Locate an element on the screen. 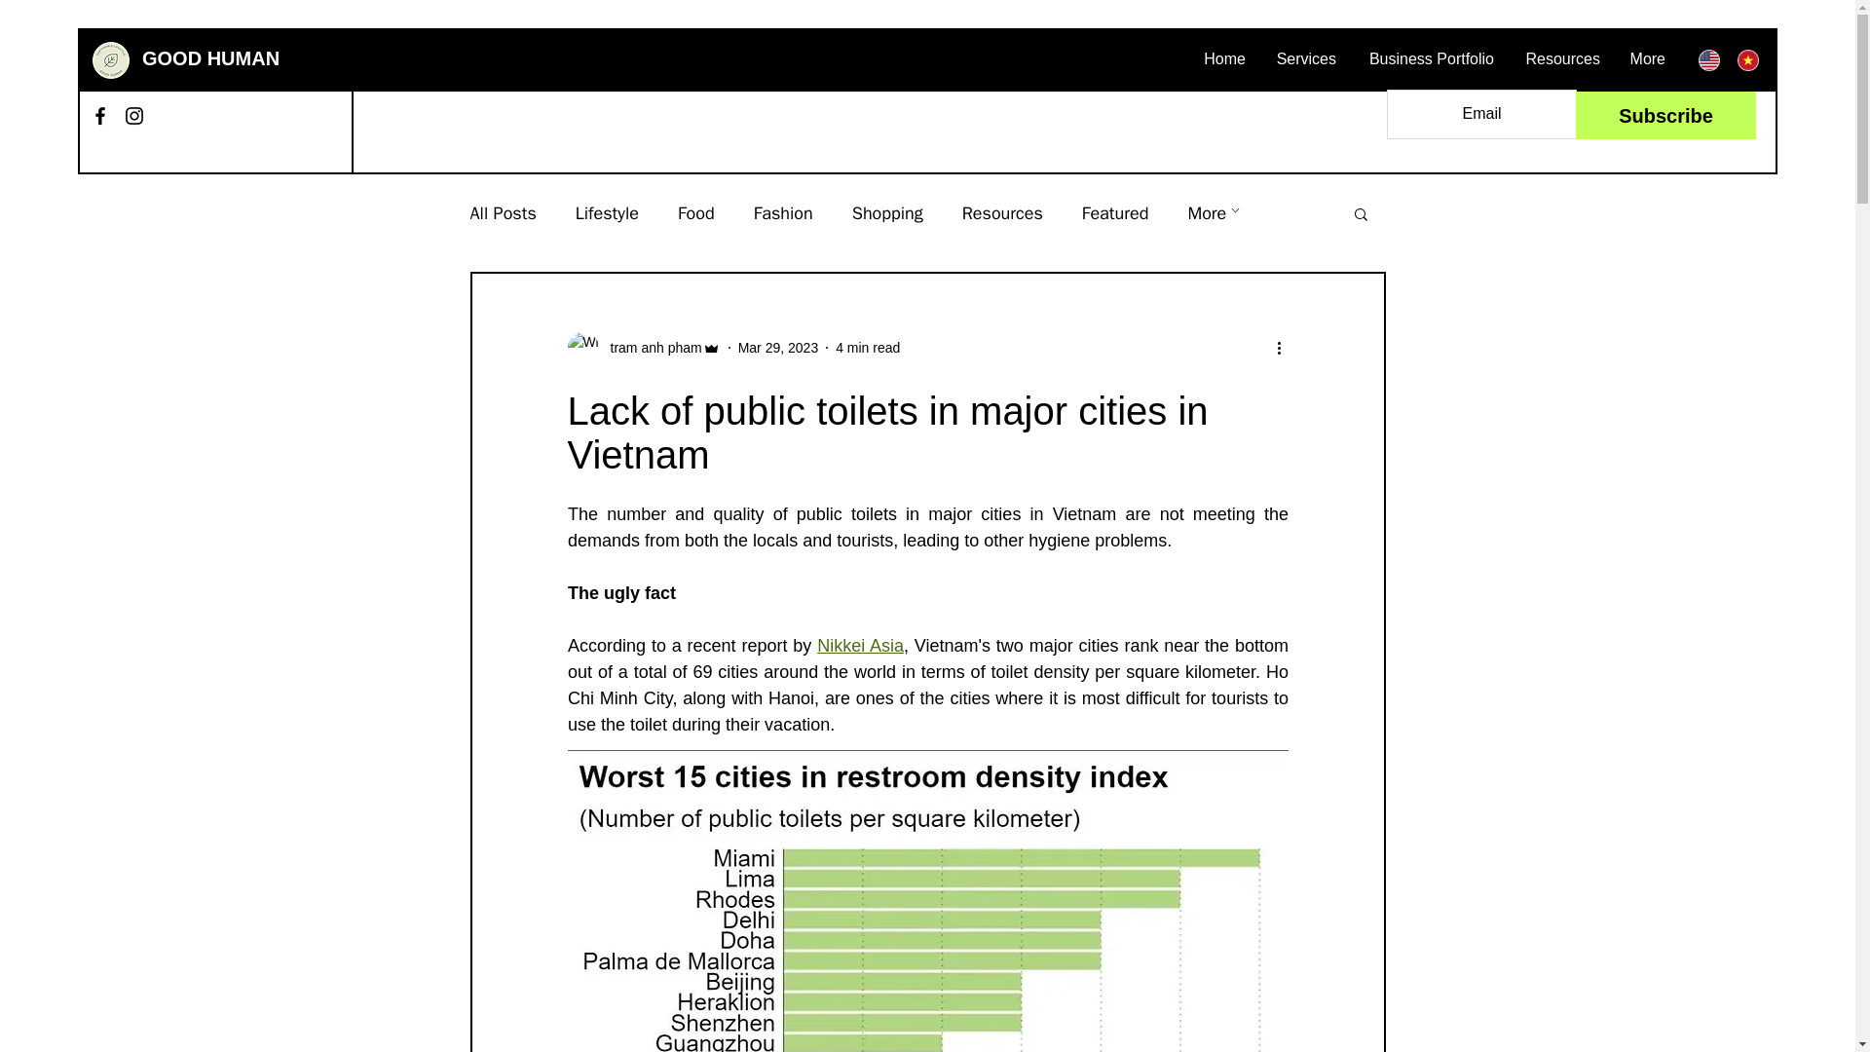 This screenshot has height=1052, width=1870. Fashion is located at coordinates (783, 213).